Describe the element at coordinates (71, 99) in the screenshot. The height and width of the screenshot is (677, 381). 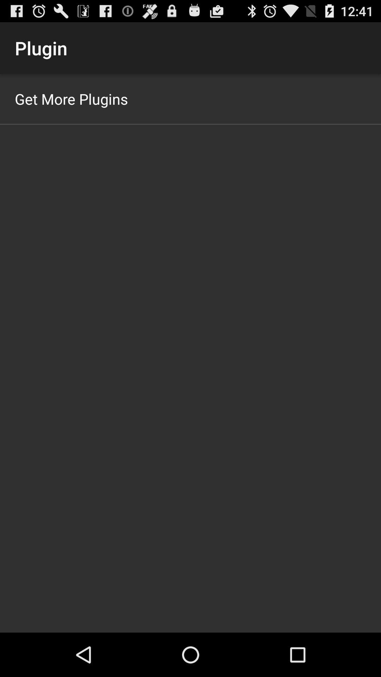
I see `flip until get more plugins app` at that location.